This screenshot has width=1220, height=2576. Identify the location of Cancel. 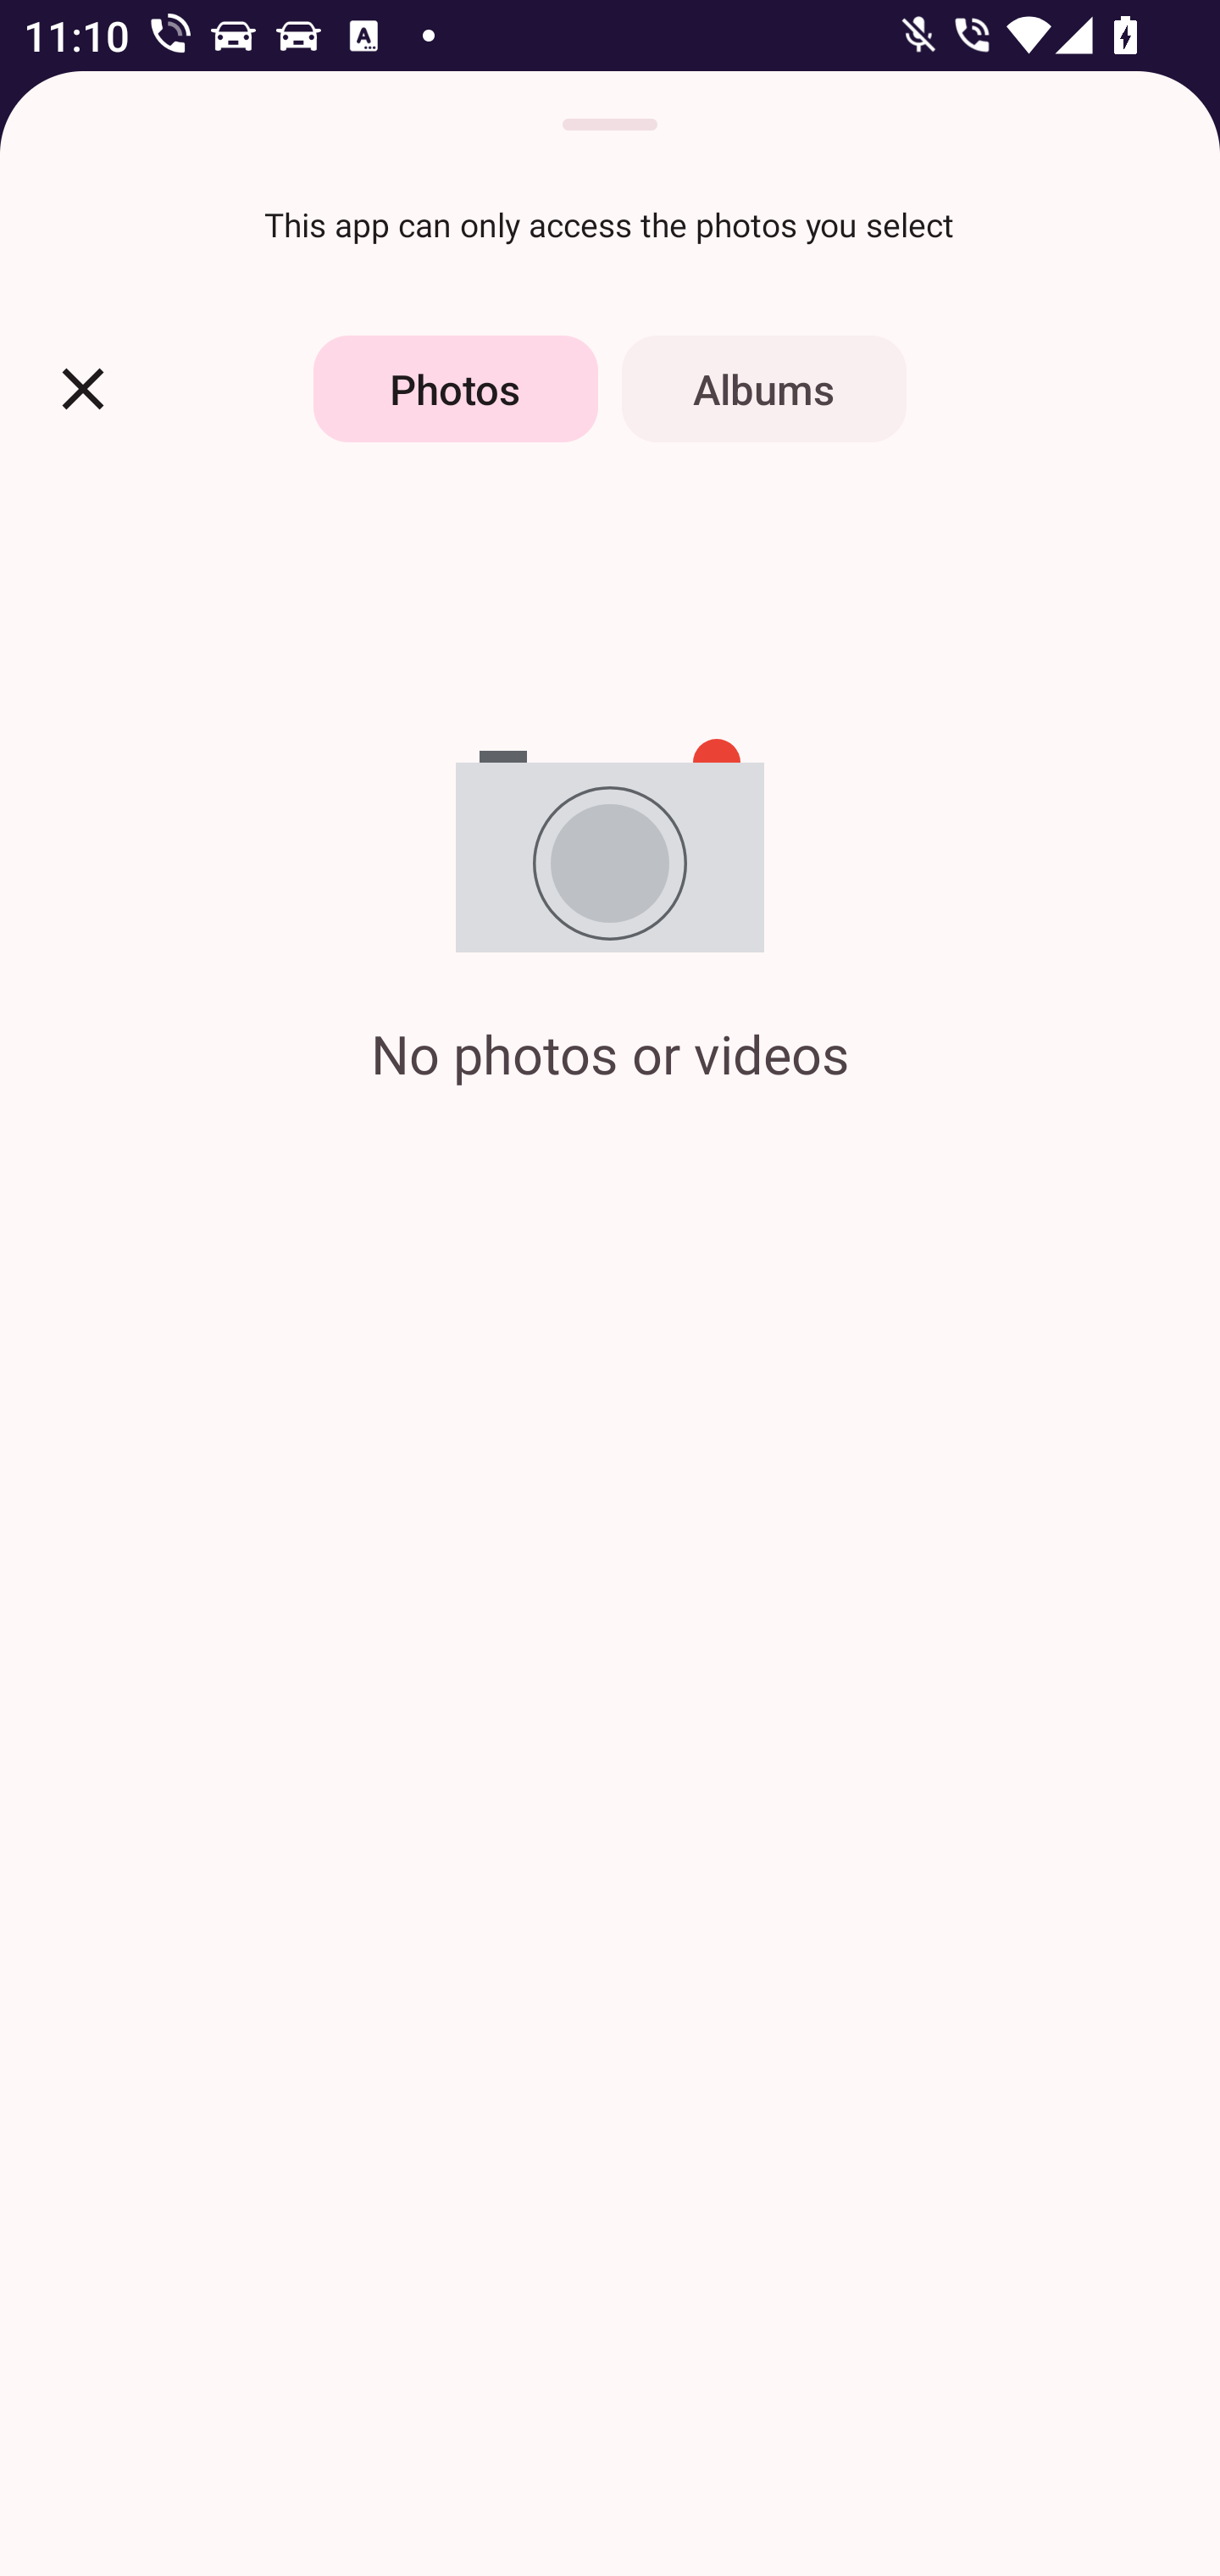
(83, 388).